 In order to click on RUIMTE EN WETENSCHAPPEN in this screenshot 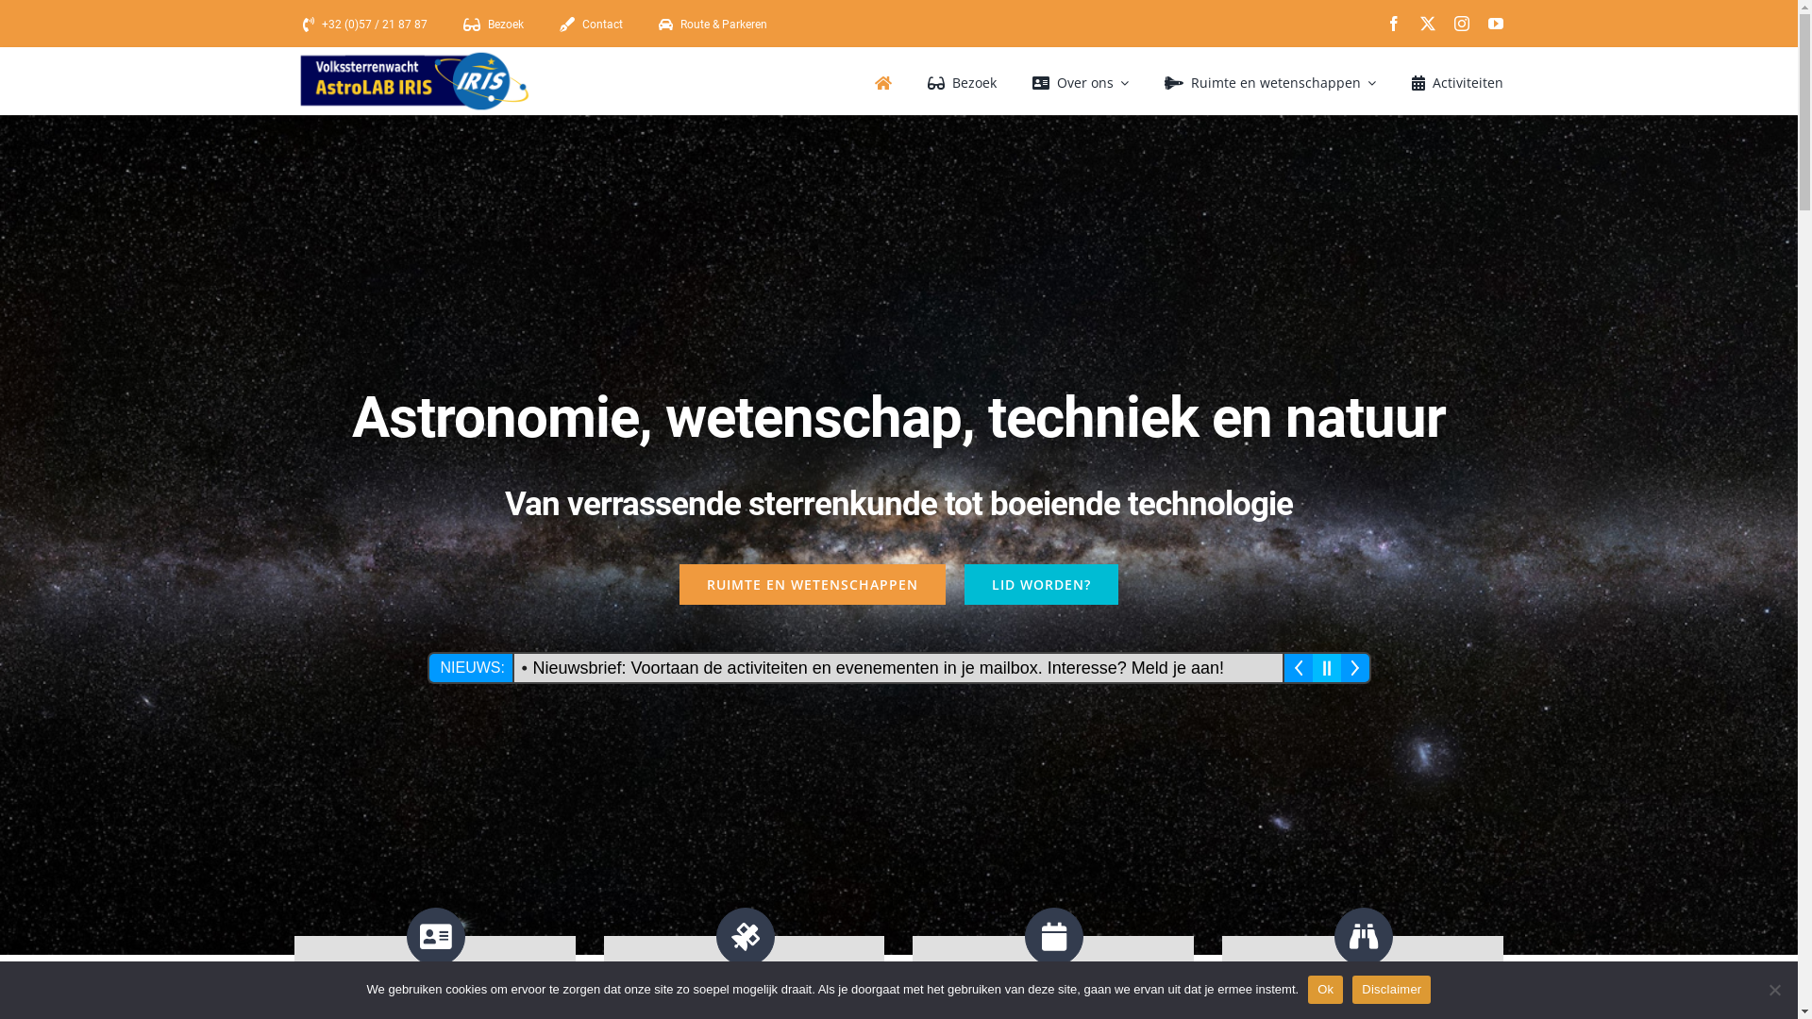, I will do `click(813, 585)`.